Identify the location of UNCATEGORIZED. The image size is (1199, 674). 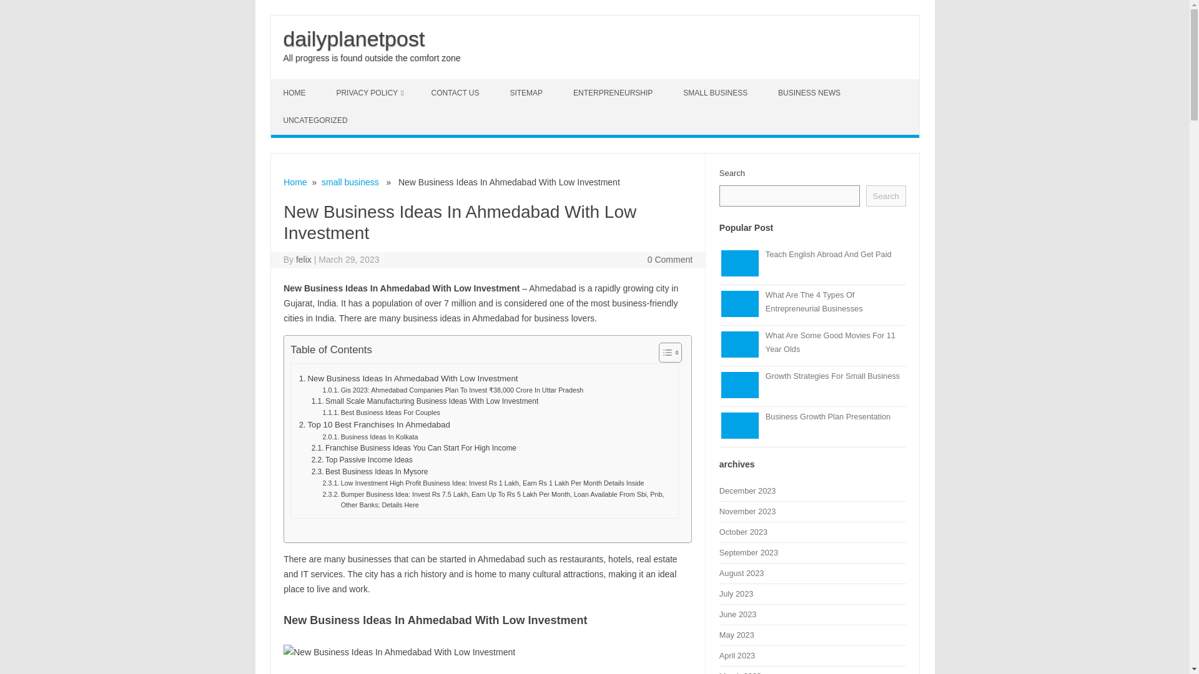
(317, 120).